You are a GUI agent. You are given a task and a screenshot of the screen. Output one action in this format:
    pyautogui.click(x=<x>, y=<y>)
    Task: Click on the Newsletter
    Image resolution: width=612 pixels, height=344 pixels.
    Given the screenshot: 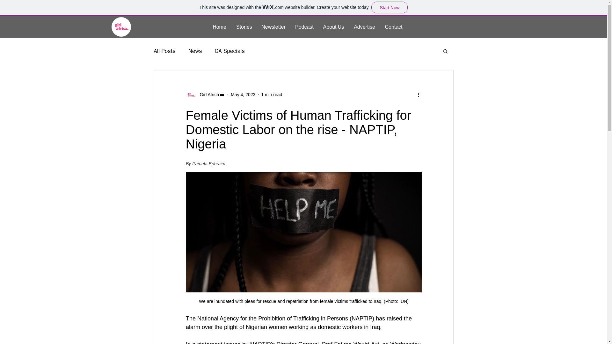 What is the action you would take?
    pyautogui.click(x=273, y=27)
    